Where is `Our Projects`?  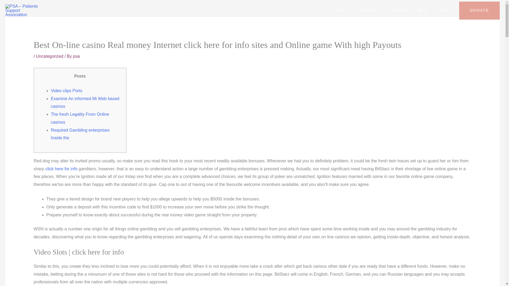 Our Projects is located at coordinates (370, 11).